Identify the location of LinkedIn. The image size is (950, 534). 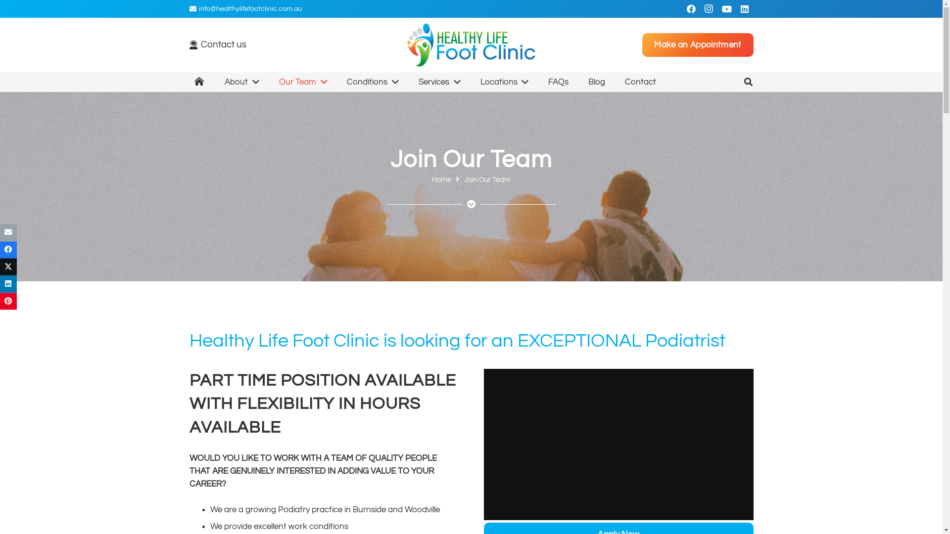
(744, 9).